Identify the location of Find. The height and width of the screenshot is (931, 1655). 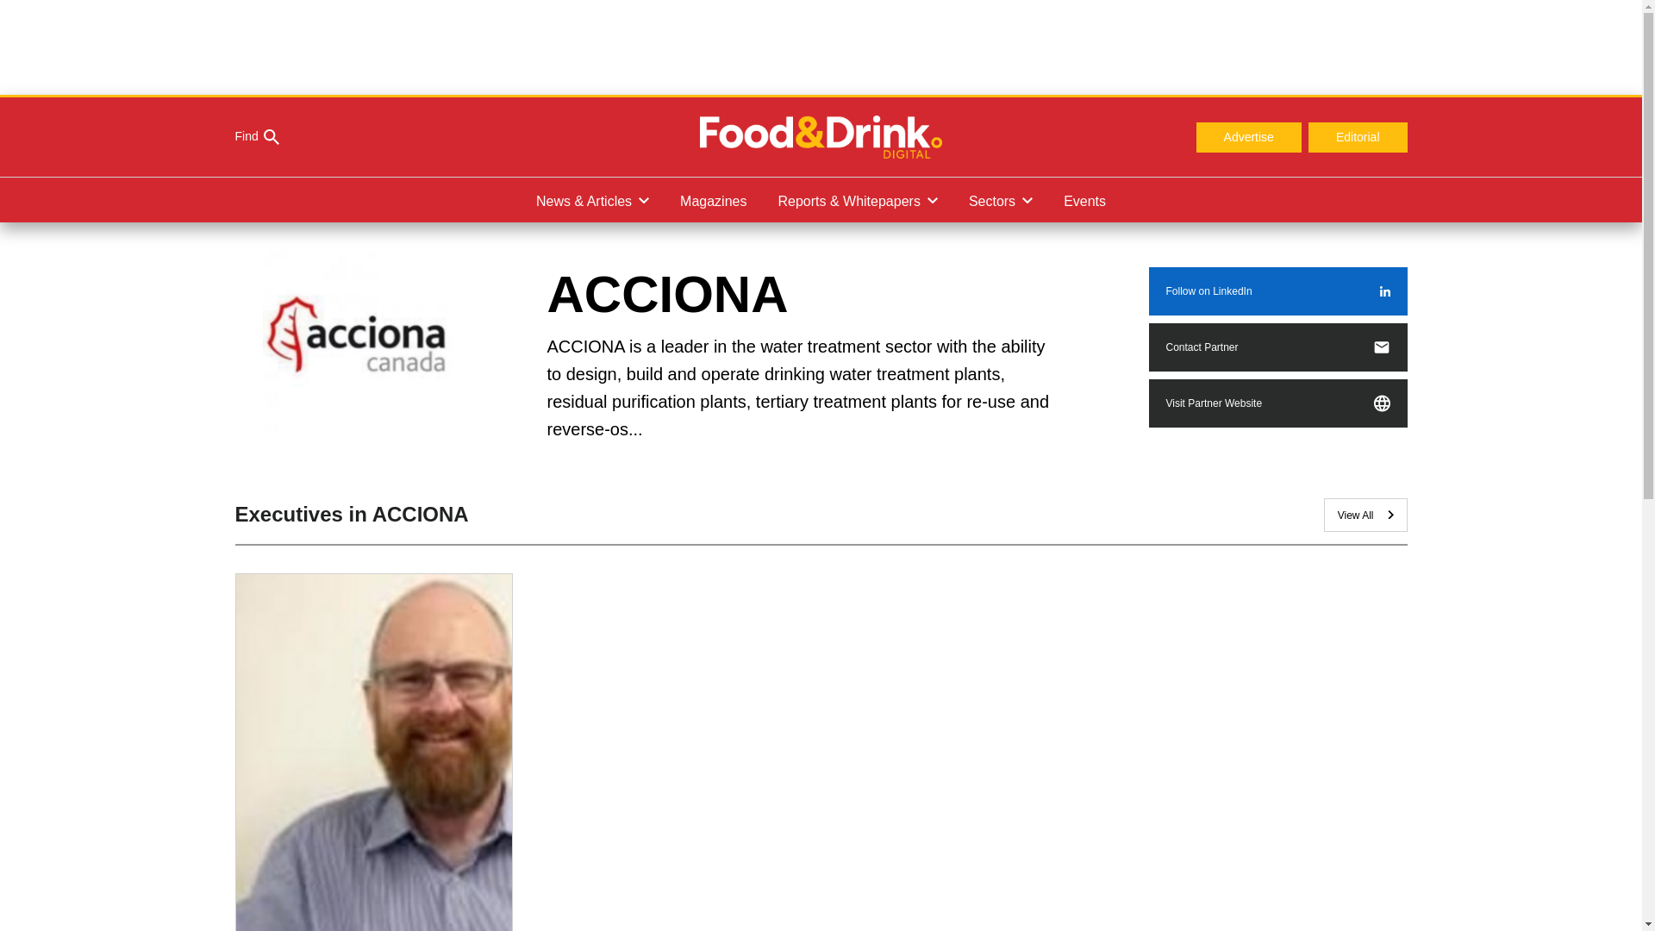
(256, 137).